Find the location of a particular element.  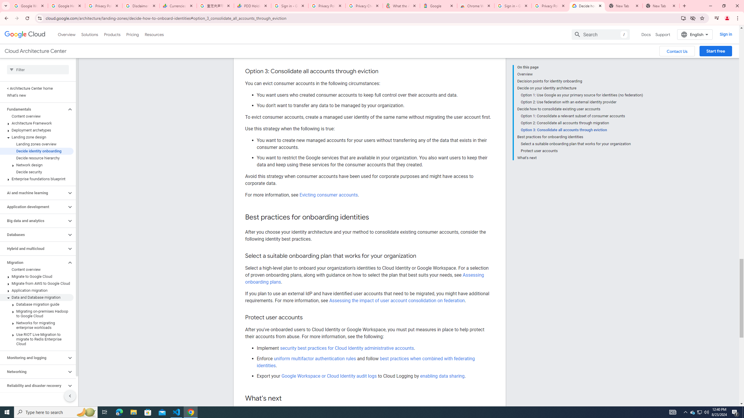

View site information is located at coordinates (40, 18).